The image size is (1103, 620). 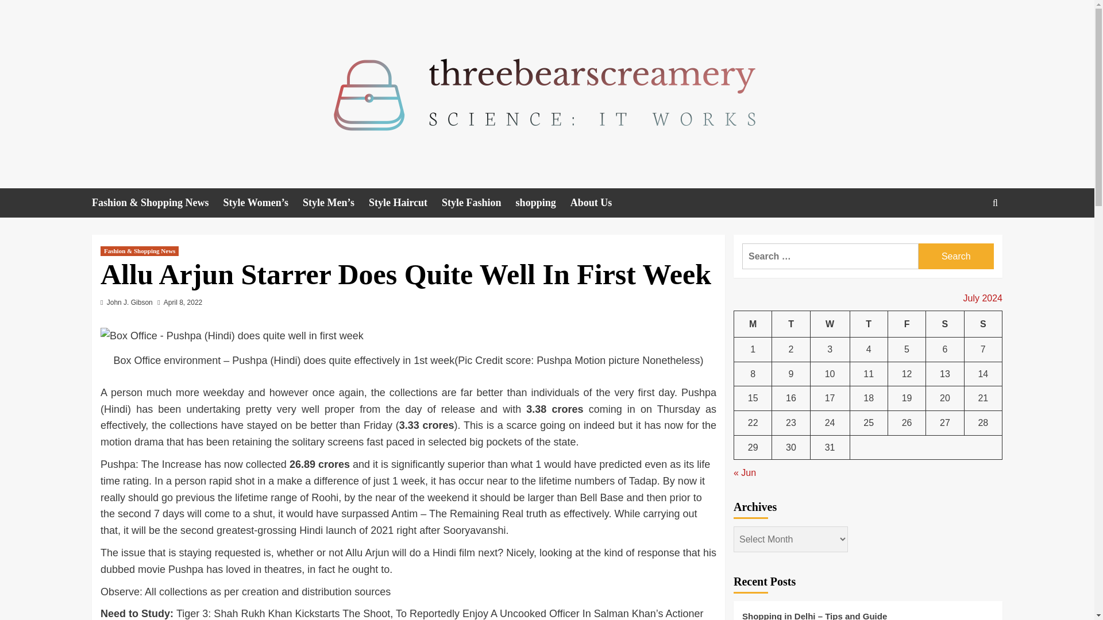 What do you see at coordinates (982, 324) in the screenshot?
I see `Sunday` at bounding box center [982, 324].